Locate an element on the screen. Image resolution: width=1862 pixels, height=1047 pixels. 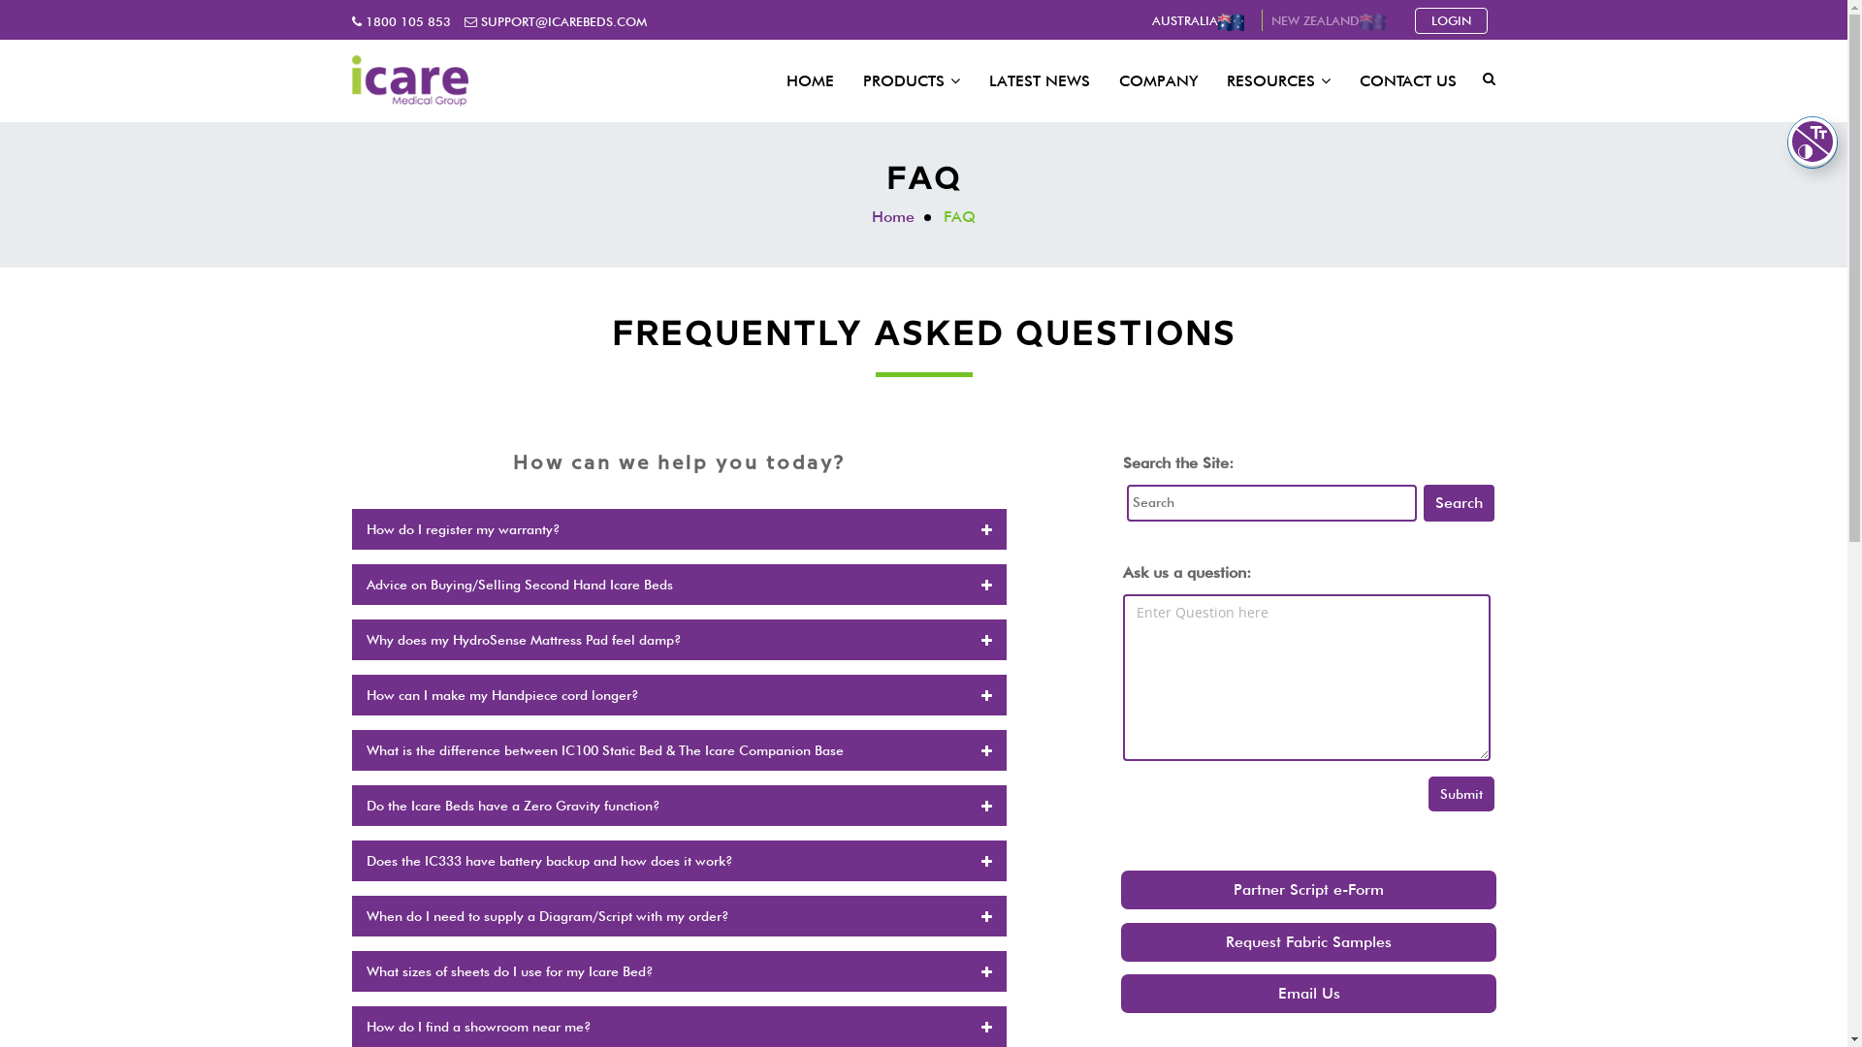
Home is located at coordinates (893, 217).